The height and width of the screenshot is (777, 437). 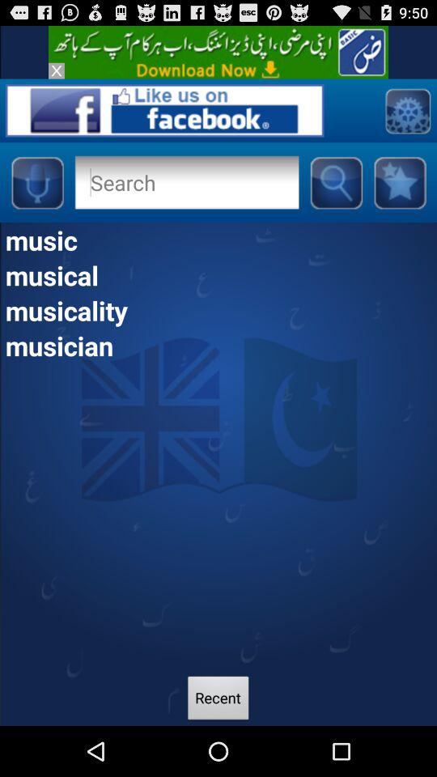 What do you see at coordinates (408, 110) in the screenshot?
I see `the button is used to open the settings` at bounding box center [408, 110].